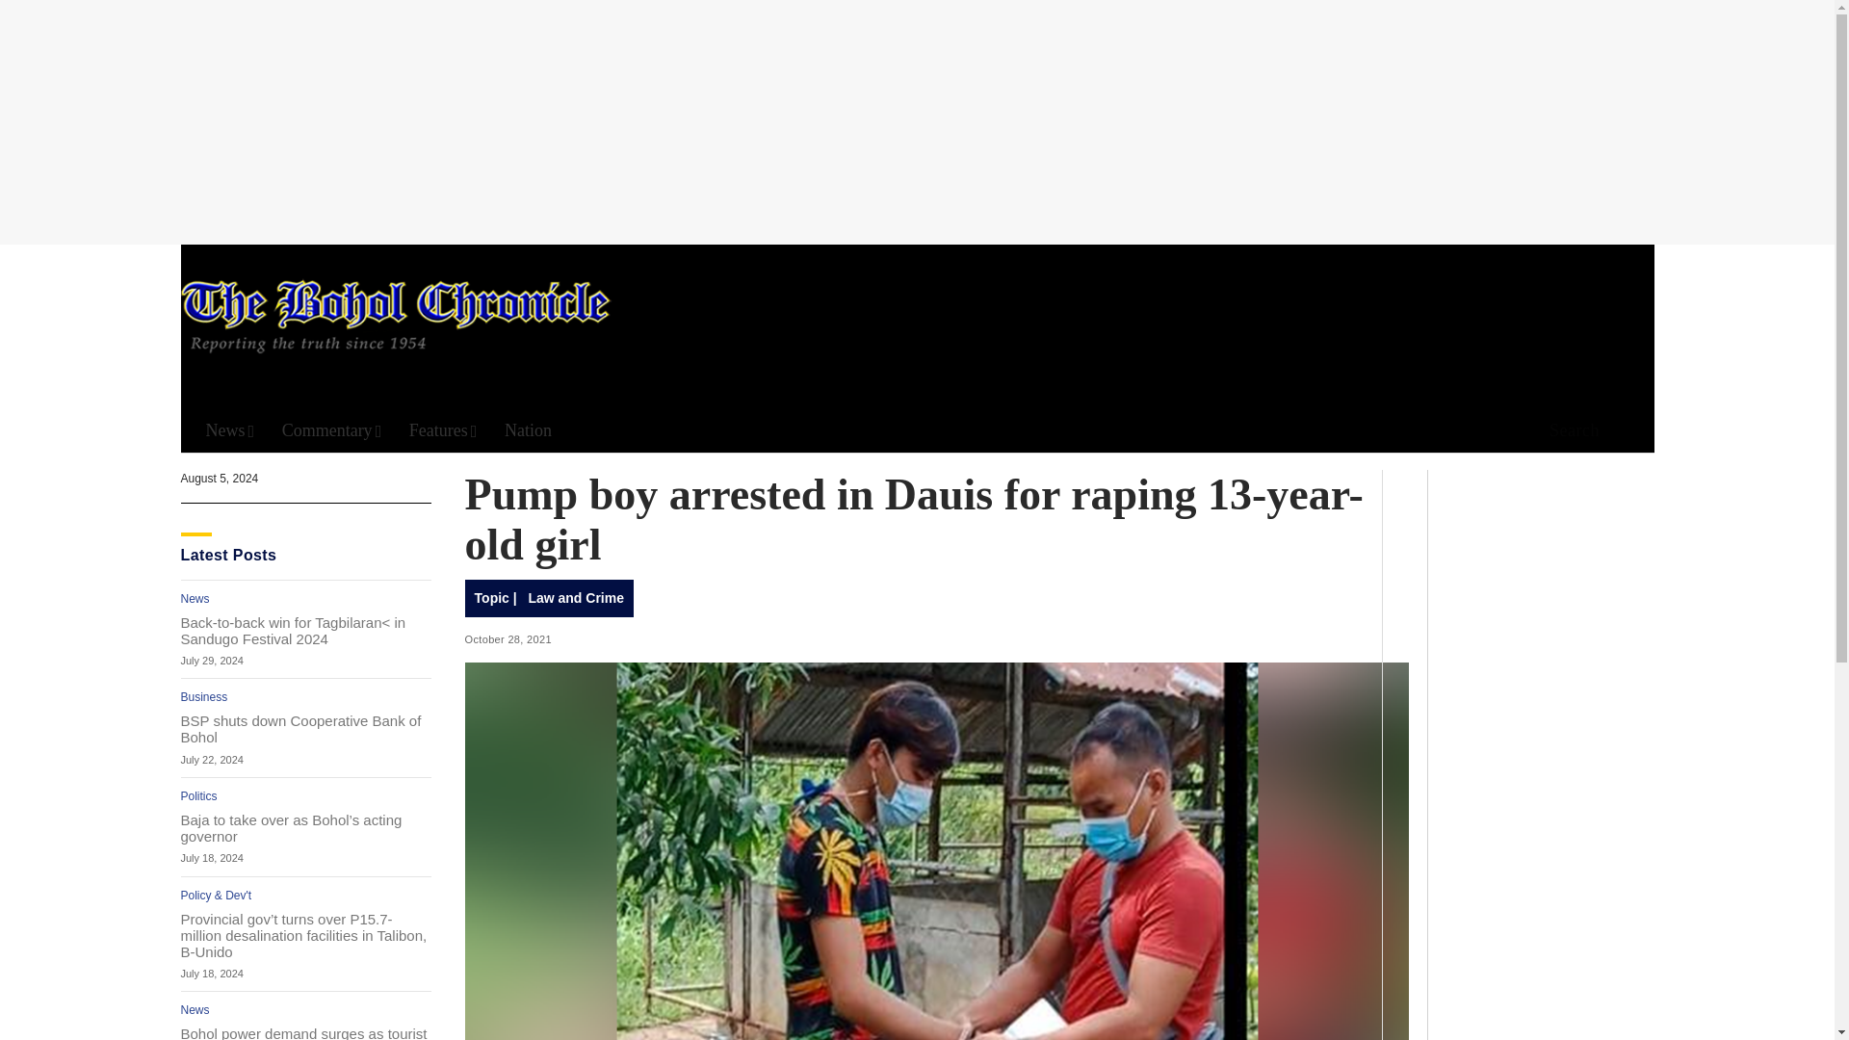 The image size is (1849, 1040). Describe the element at coordinates (204, 697) in the screenshot. I see `Business` at that location.